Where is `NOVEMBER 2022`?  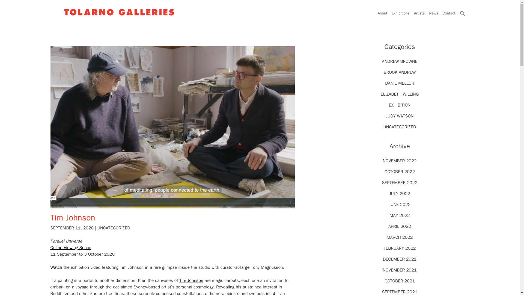 NOVEMBER 2022 is located at coordinates (400, 161).